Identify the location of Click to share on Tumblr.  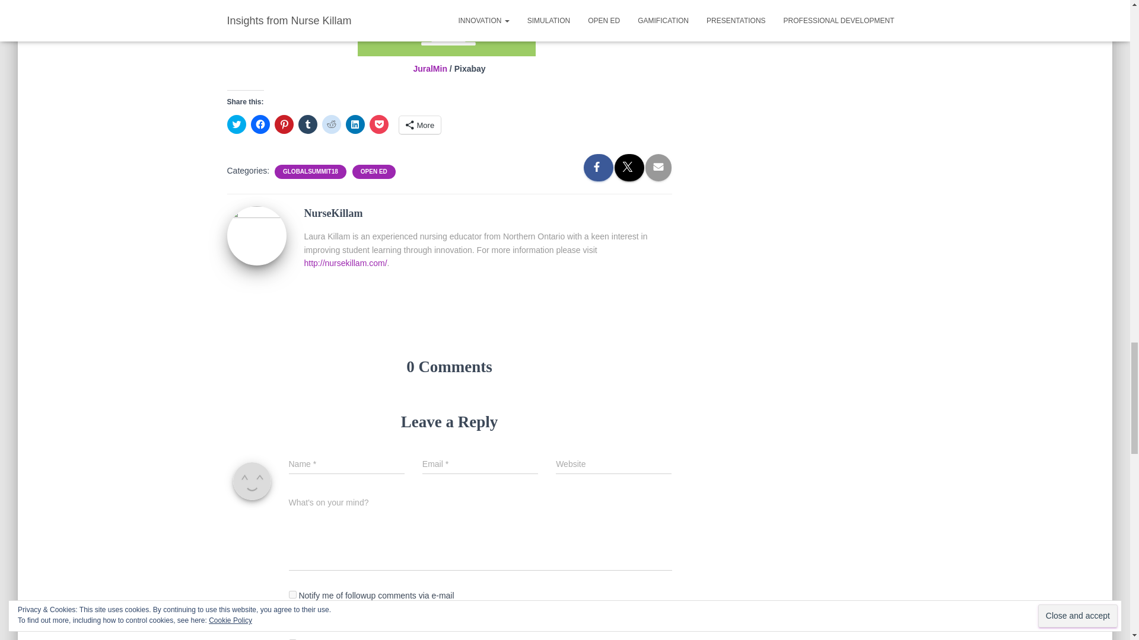
(307, 124).